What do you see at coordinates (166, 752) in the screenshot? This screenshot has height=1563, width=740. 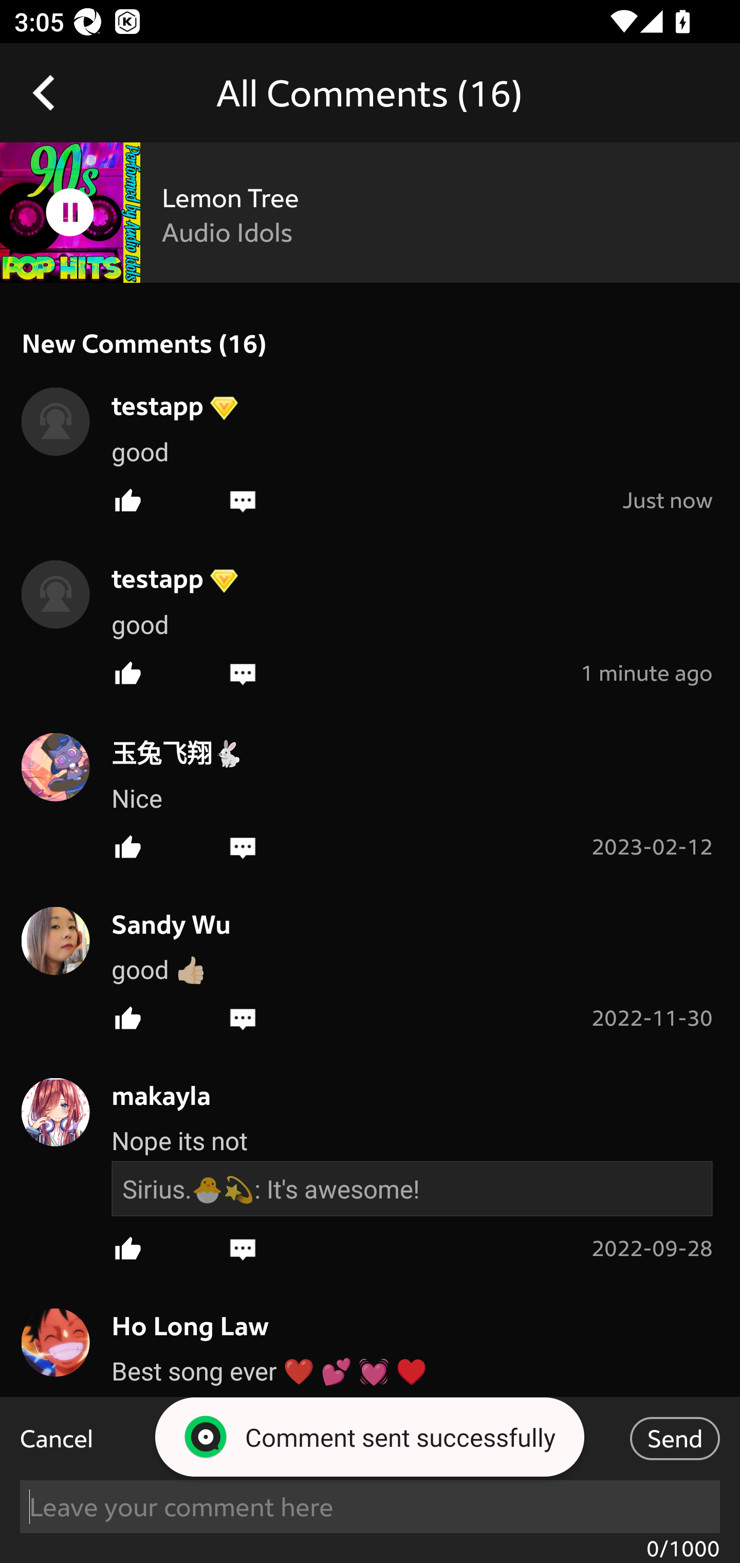 I see `玉兔飞翔🐇` at bounding box center [166, 752].